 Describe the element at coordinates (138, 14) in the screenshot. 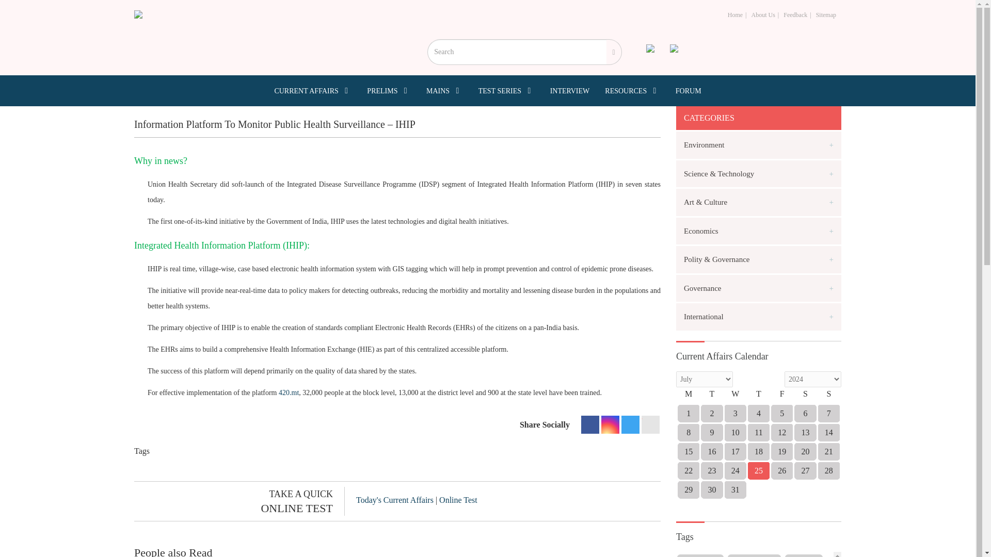

I see `IAS Gatewayy` at that location.